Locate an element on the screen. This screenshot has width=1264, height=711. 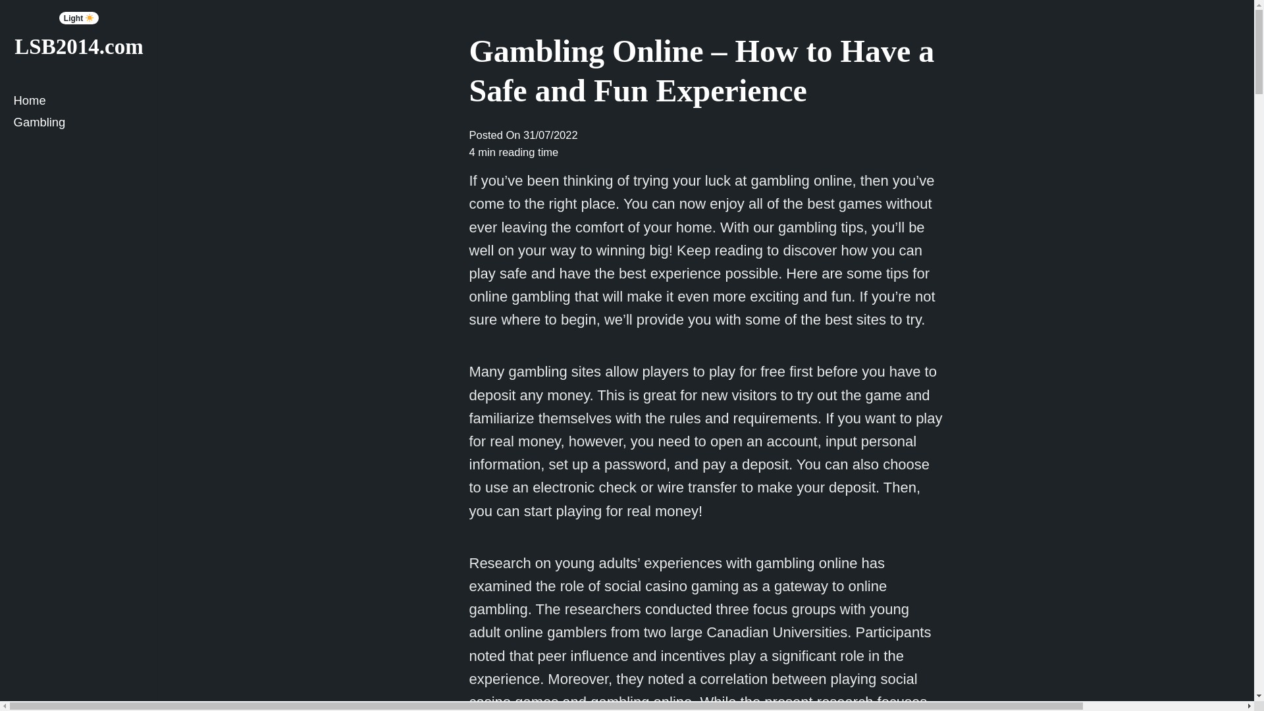
LSB2014.com is located at coordinates (78, 46).